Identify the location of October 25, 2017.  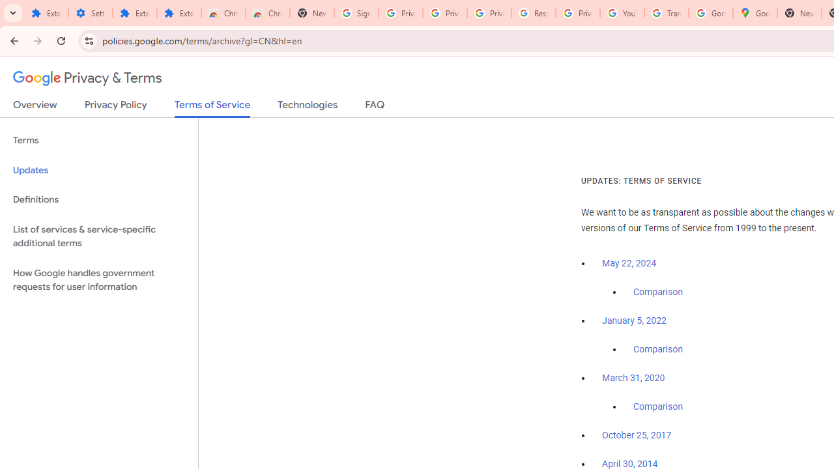
(637, 436).